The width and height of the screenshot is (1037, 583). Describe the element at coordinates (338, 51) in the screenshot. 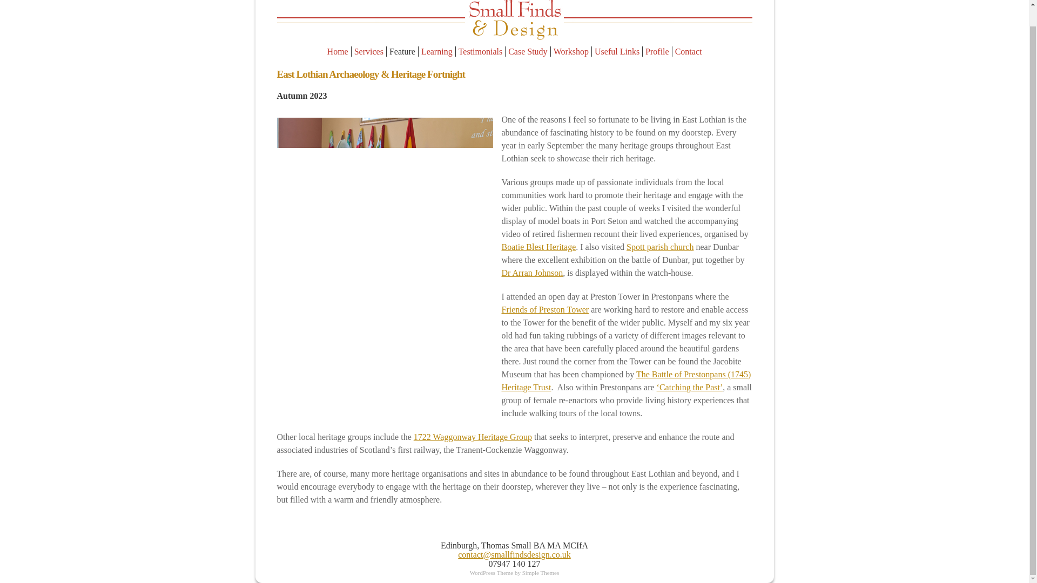

I see `Home` at that location.